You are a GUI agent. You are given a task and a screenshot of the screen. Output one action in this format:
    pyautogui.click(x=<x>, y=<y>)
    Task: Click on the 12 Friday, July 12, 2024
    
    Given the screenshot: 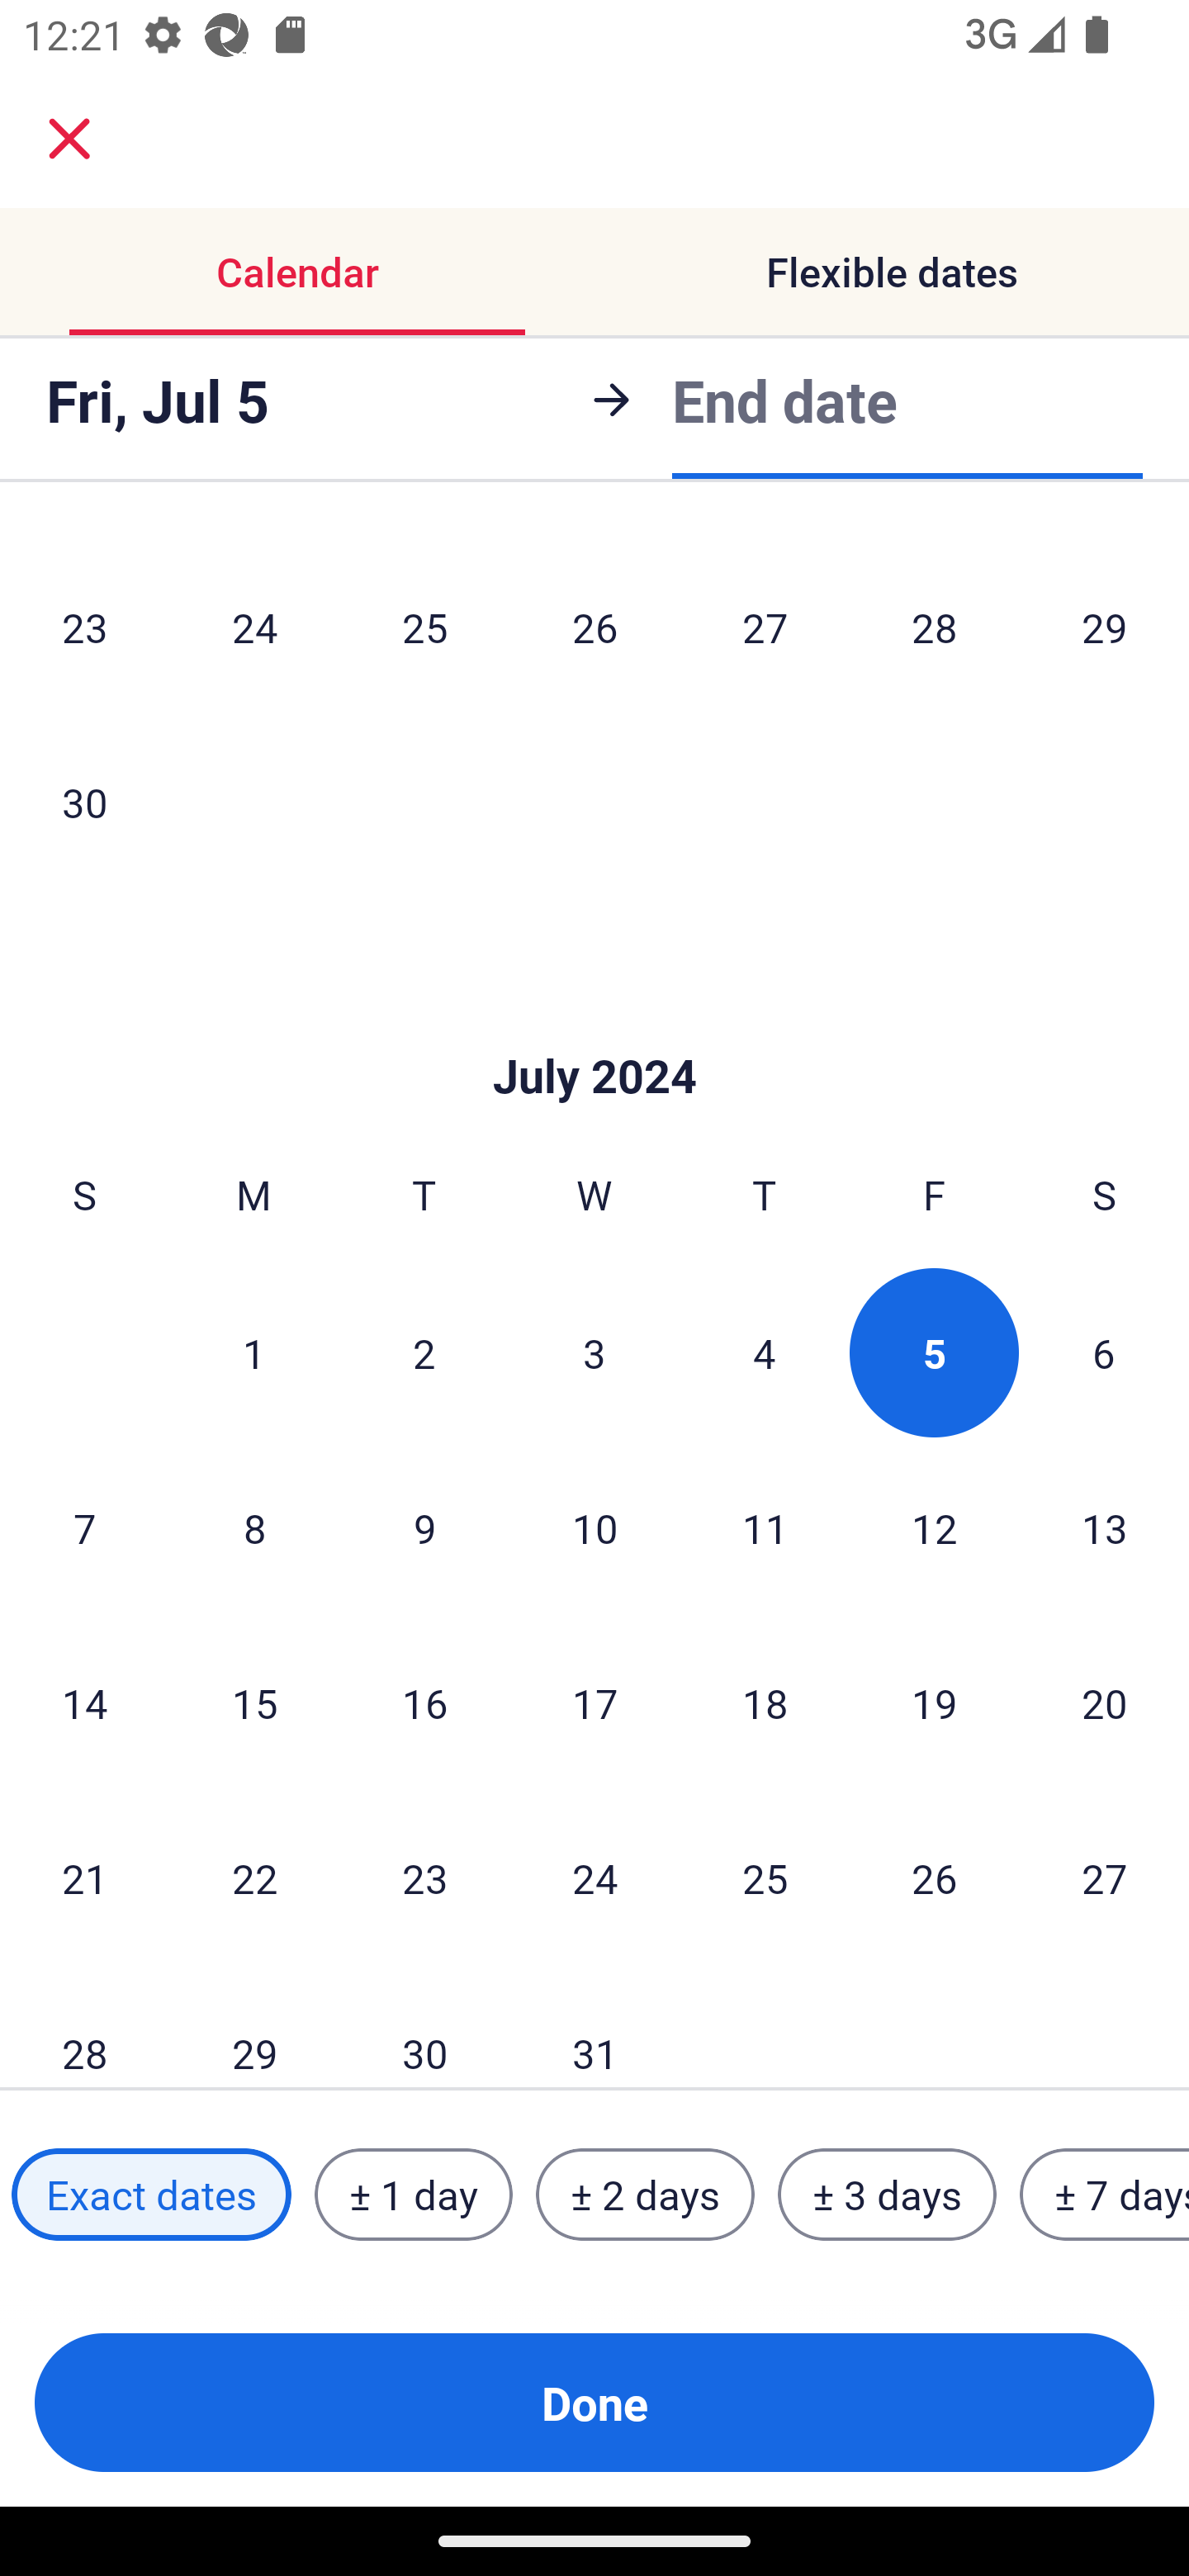 What is the action you would take?
    pyautogui.click(x=935, y=1527)
    